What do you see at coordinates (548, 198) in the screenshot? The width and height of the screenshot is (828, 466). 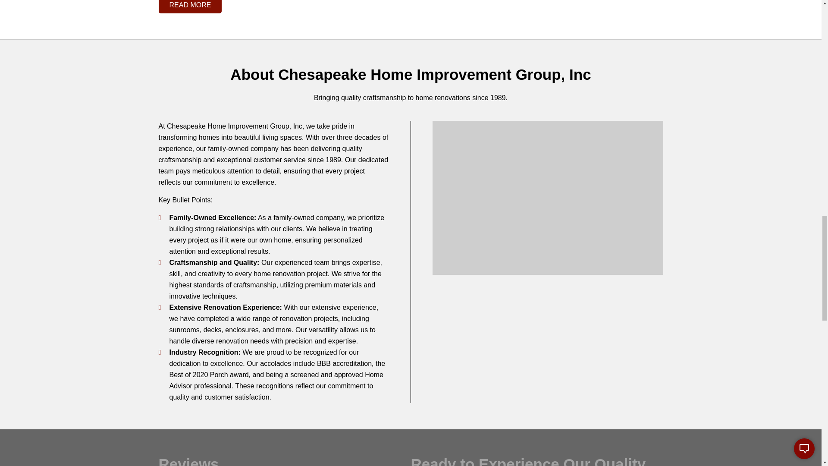 I see `About Us` at bounding box center [548, 198].